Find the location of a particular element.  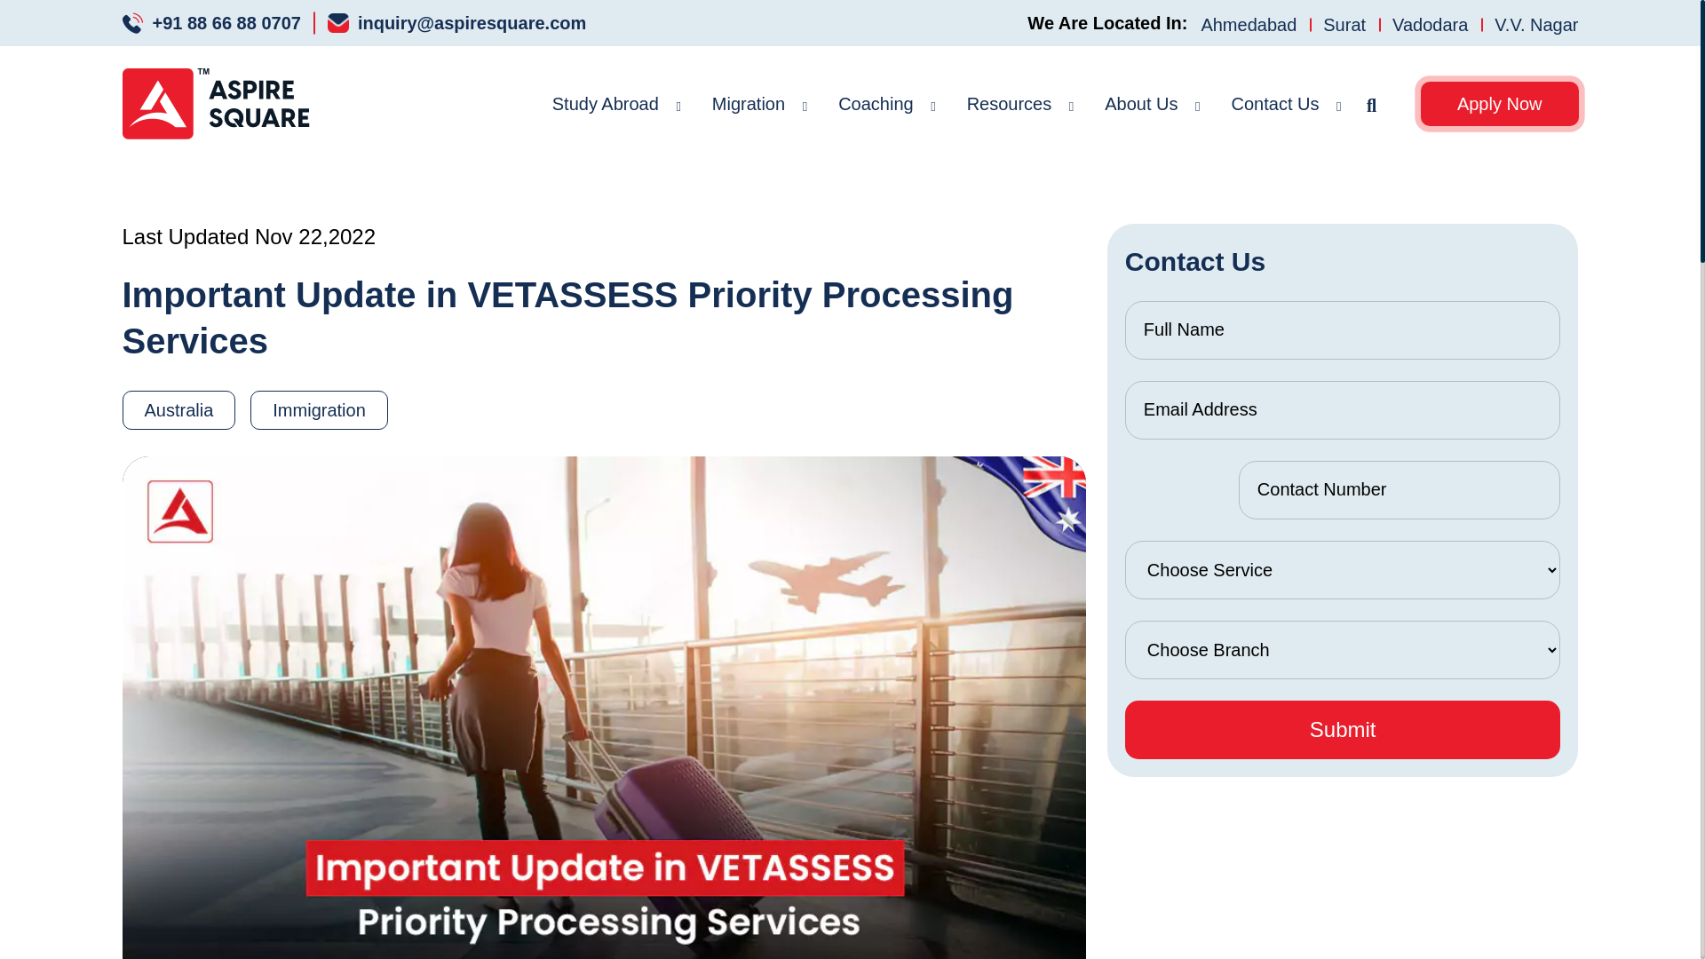

V.V. Nagar is located at coordinates (1529, 23).